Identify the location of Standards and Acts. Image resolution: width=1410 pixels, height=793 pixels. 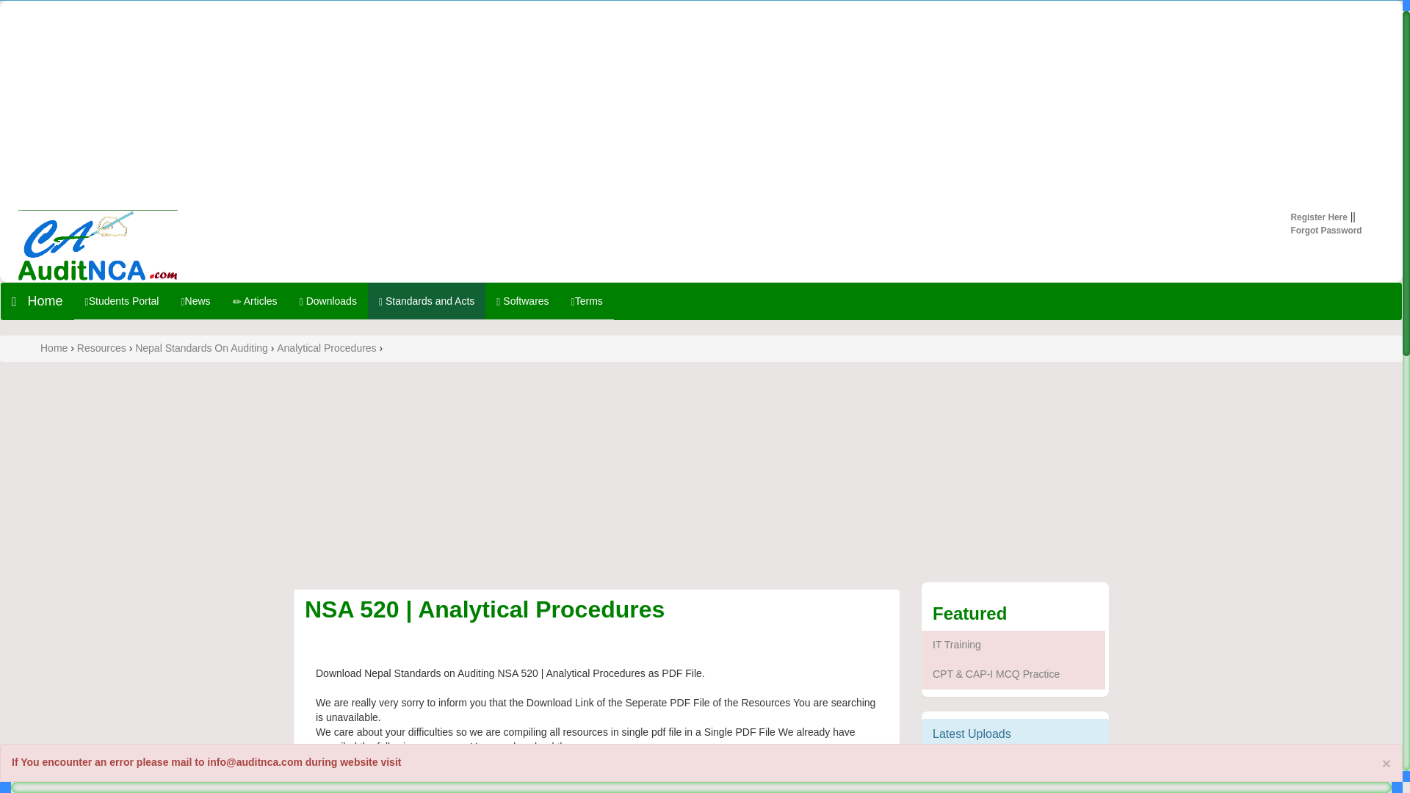
(426, 301).